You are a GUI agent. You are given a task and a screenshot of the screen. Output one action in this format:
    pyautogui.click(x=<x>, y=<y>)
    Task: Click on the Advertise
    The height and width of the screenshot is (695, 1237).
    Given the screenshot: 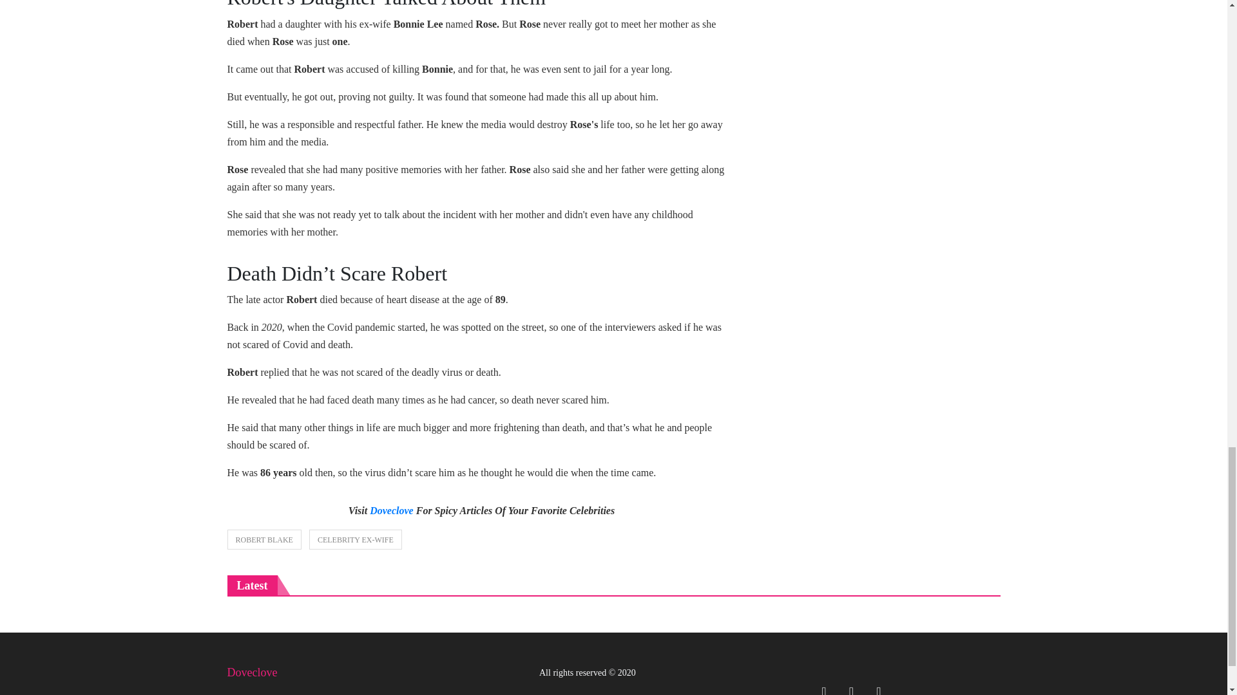 What is the action you would take?
    pyautogui.click(x=329, y=694)
    